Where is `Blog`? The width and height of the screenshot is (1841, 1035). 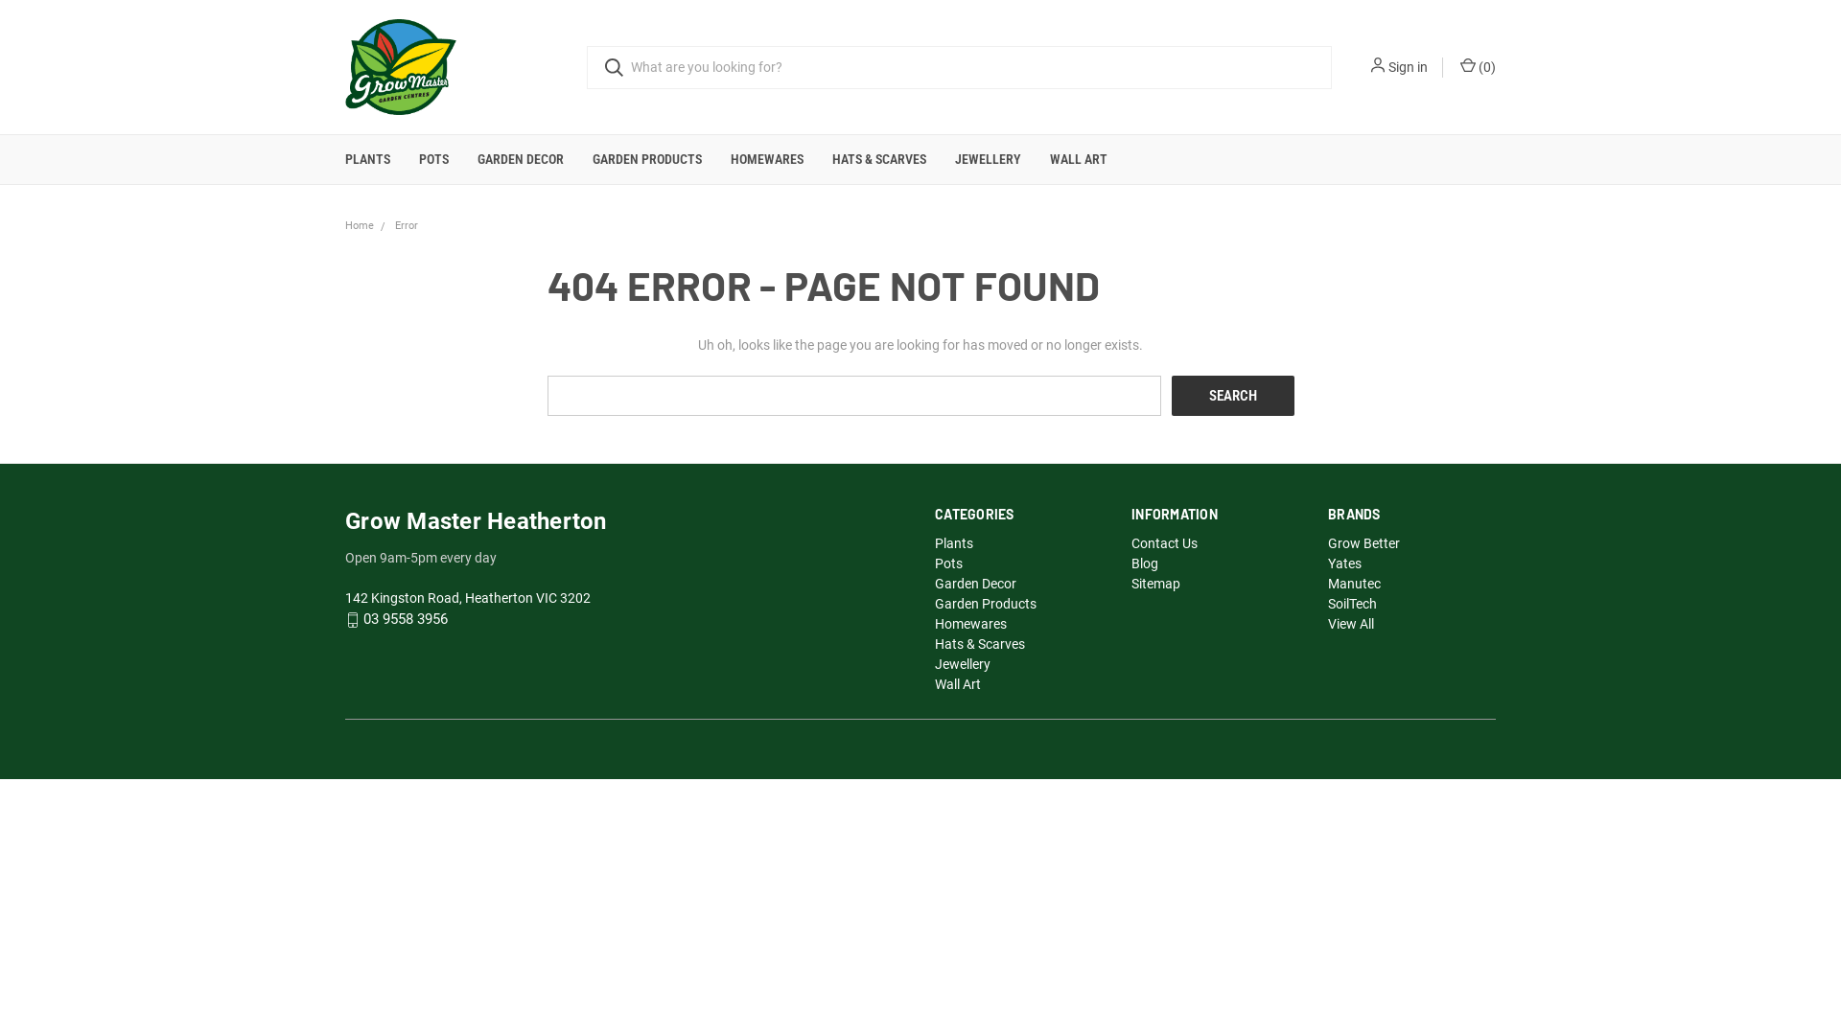
Blog is located at coordinates (1145, 563).